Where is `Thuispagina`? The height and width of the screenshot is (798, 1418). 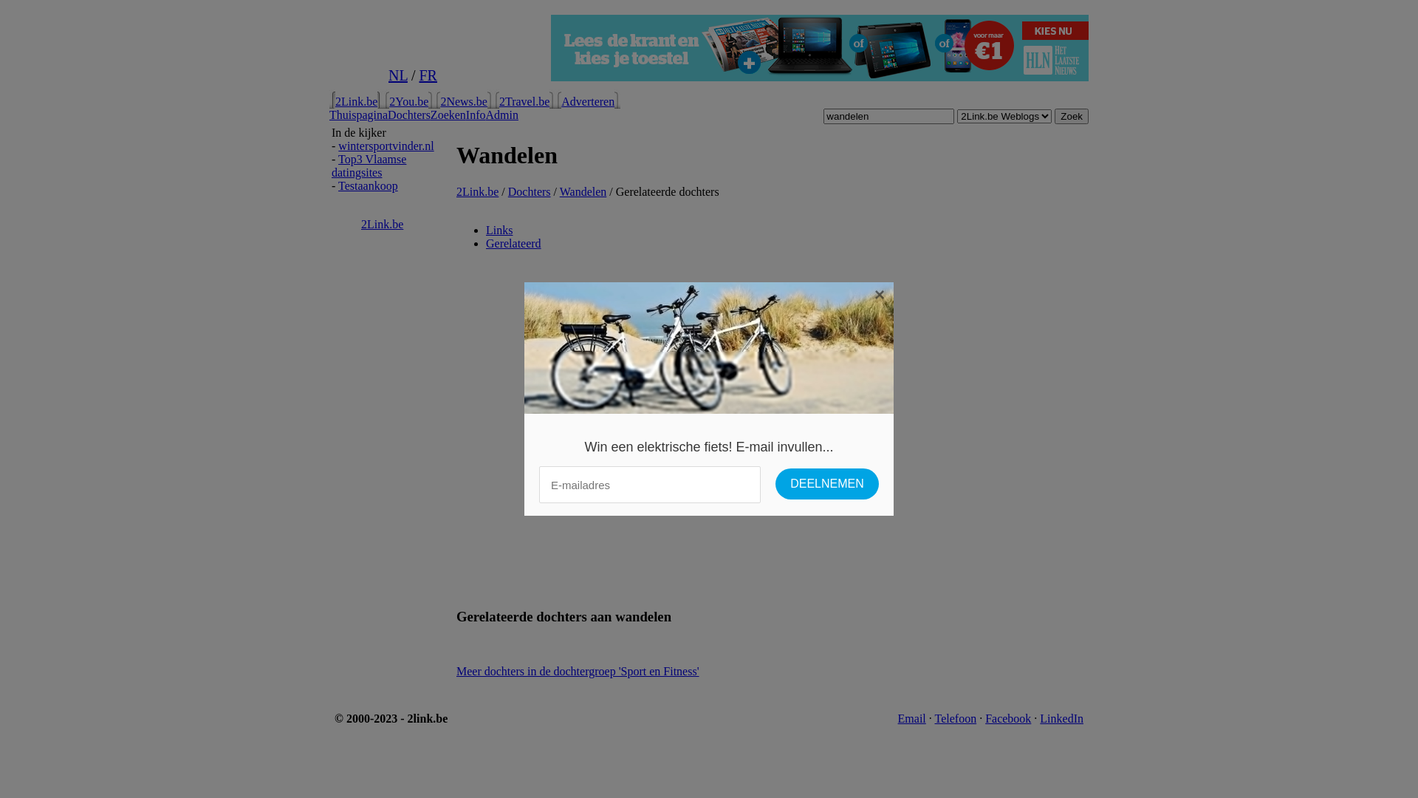 Thuispagina is located at coordinates (359, 115).